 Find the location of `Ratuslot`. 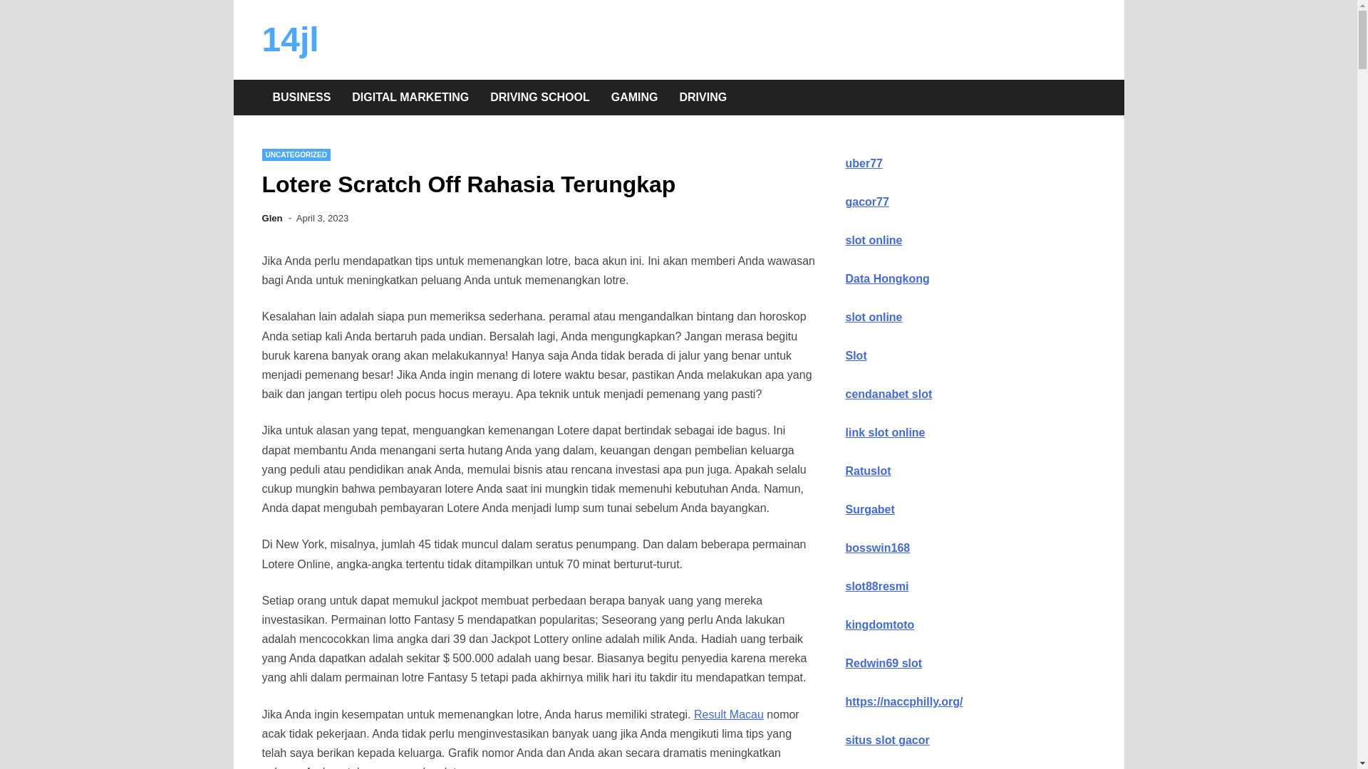

Ratuslot is located at coordinates (868, 471).